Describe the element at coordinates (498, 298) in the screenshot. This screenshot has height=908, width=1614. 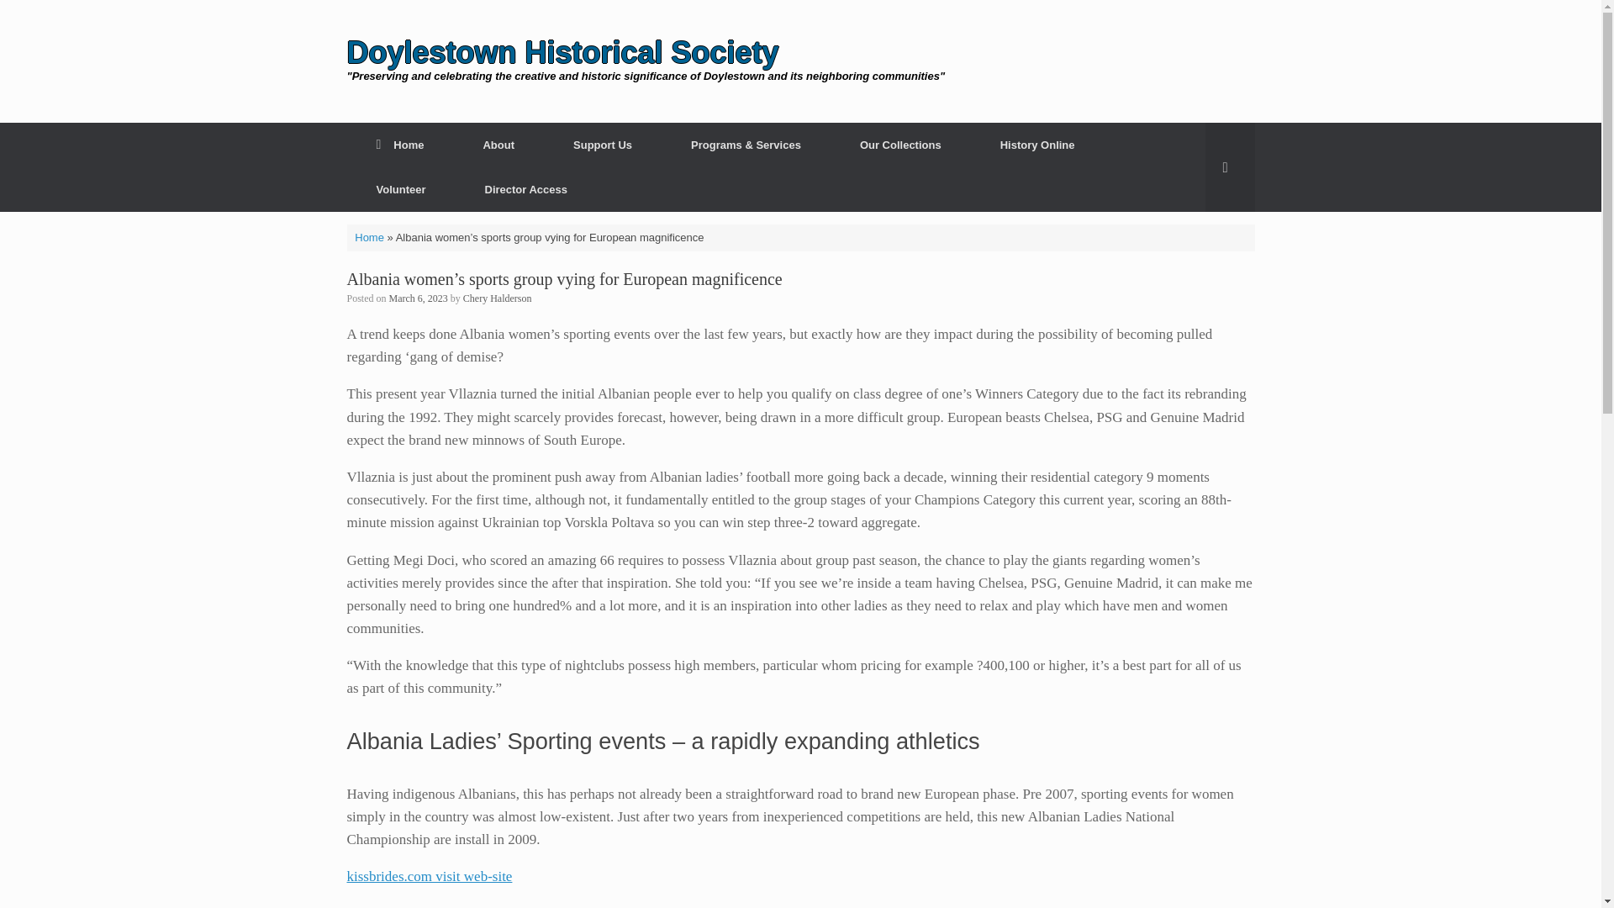
I see `View all posts by Chery Halderson` at that location.